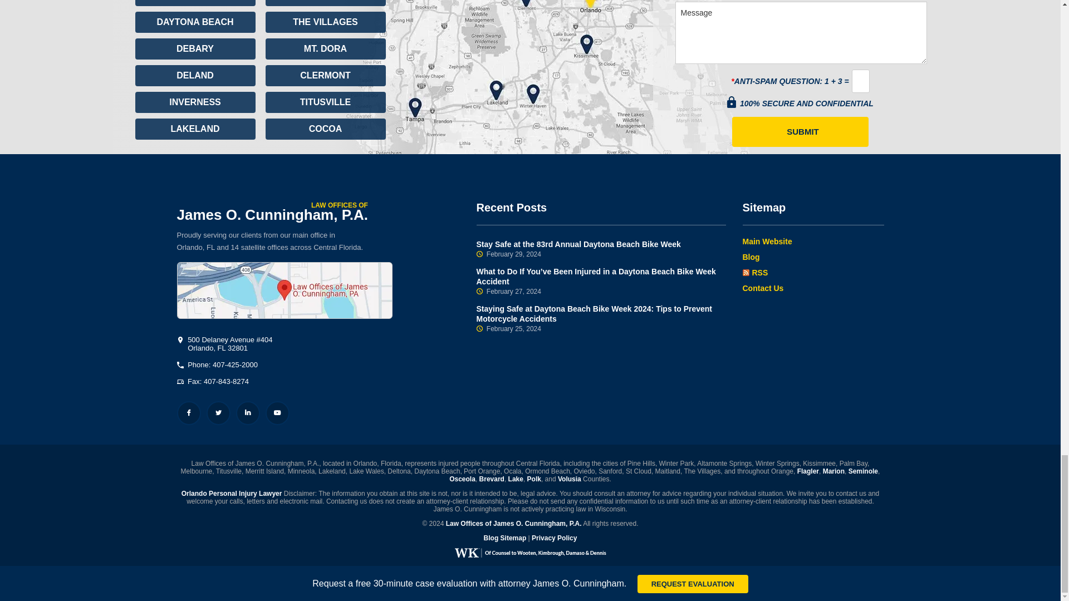  Describe the element at coordinates (601, 249) in the screenshot. I see `Stay Safe at the 83rd Annual Daytona Beach Bike Week` at that location.